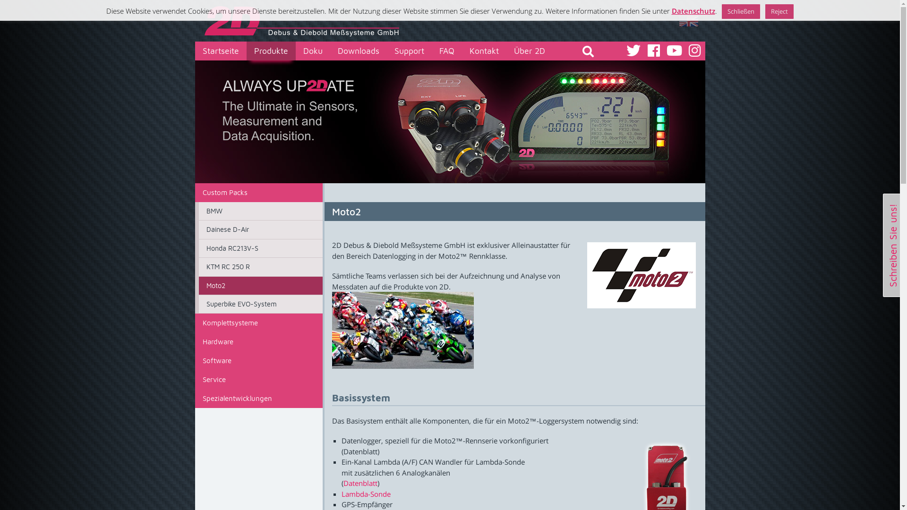 The height and width of the screenshot is (510, 907). Describe the element at coordinates (220, 51) in the screenshot. I see `Startseite` at that location.